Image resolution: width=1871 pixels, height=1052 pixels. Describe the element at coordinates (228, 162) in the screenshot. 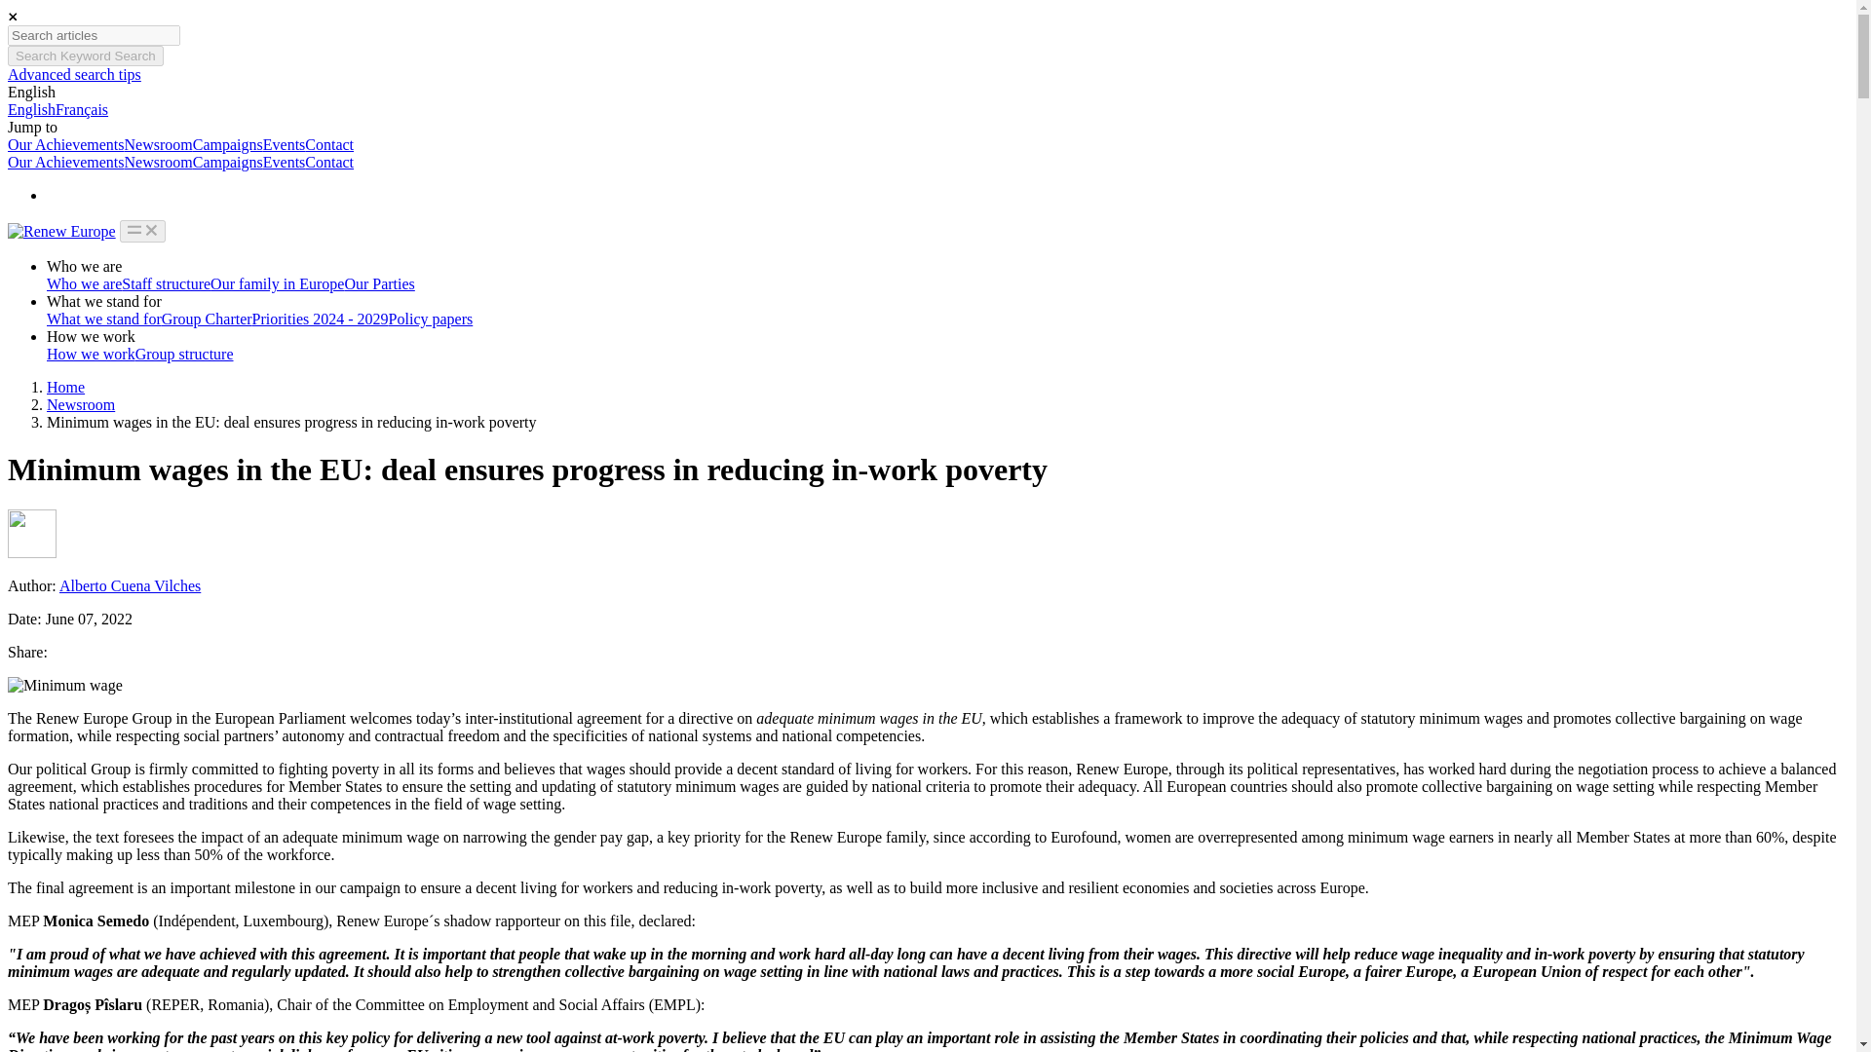

I see `Campaigns` at that location.